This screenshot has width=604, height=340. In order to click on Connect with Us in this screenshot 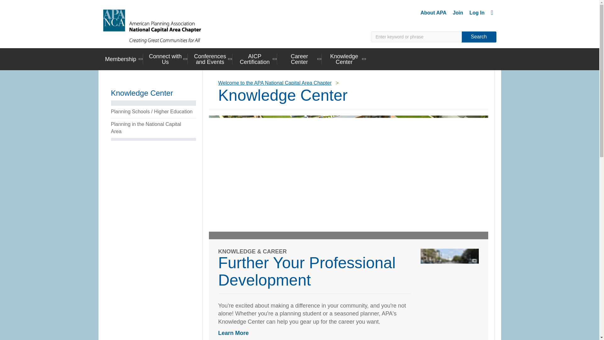, I will do `click(165, 59)`.